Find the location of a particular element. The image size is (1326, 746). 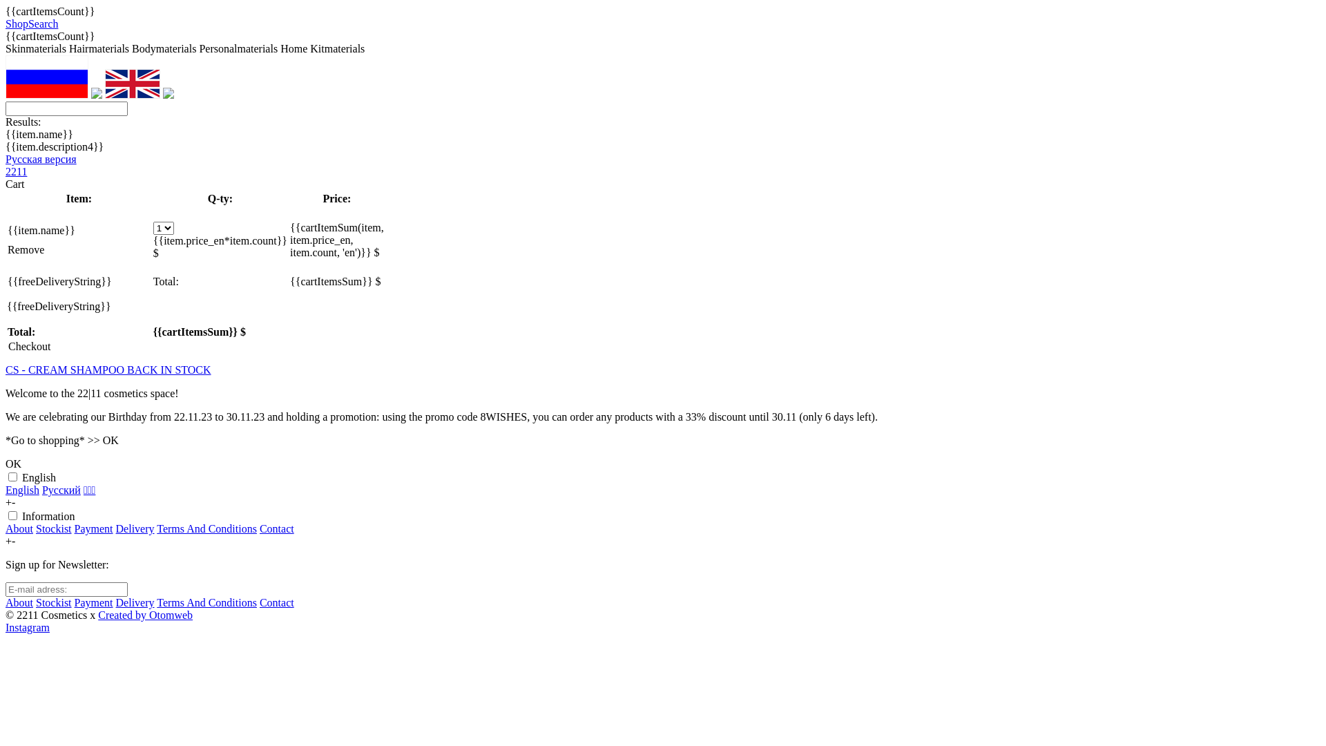

Created by Otomweb is located at coordinates (145, 615).